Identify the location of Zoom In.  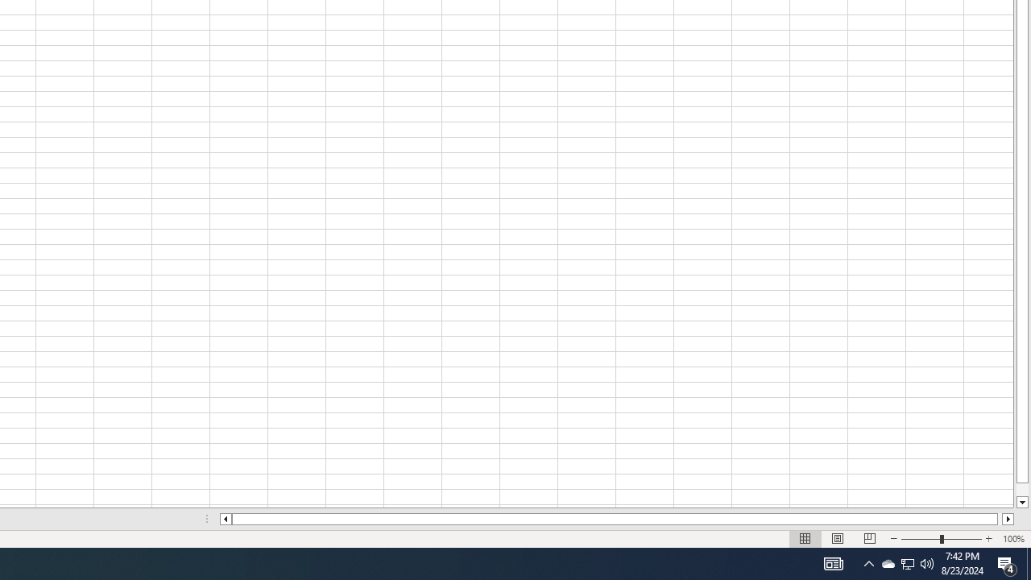
(988, 538).